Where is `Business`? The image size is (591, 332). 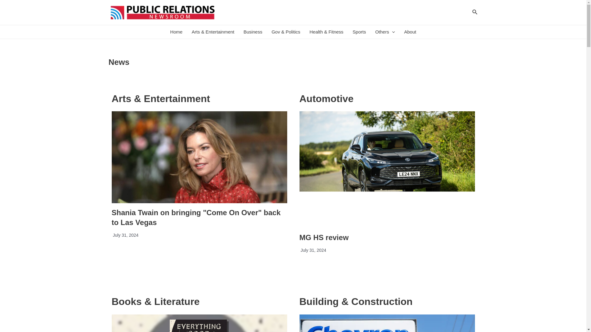
Business is located at coordinates (253, 32).